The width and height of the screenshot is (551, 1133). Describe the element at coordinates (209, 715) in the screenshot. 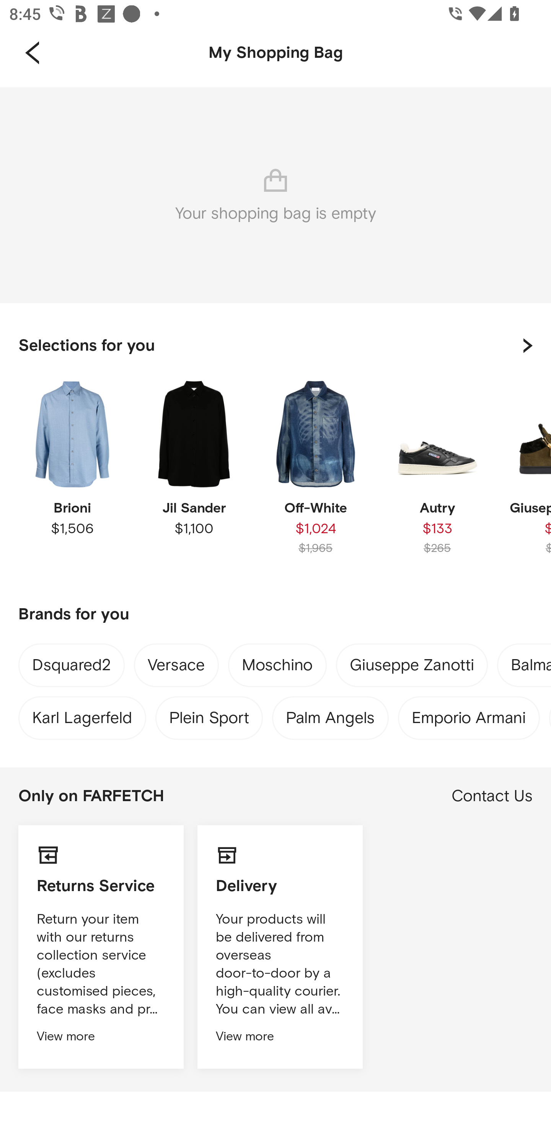

I see `Plein Sport` at that location.